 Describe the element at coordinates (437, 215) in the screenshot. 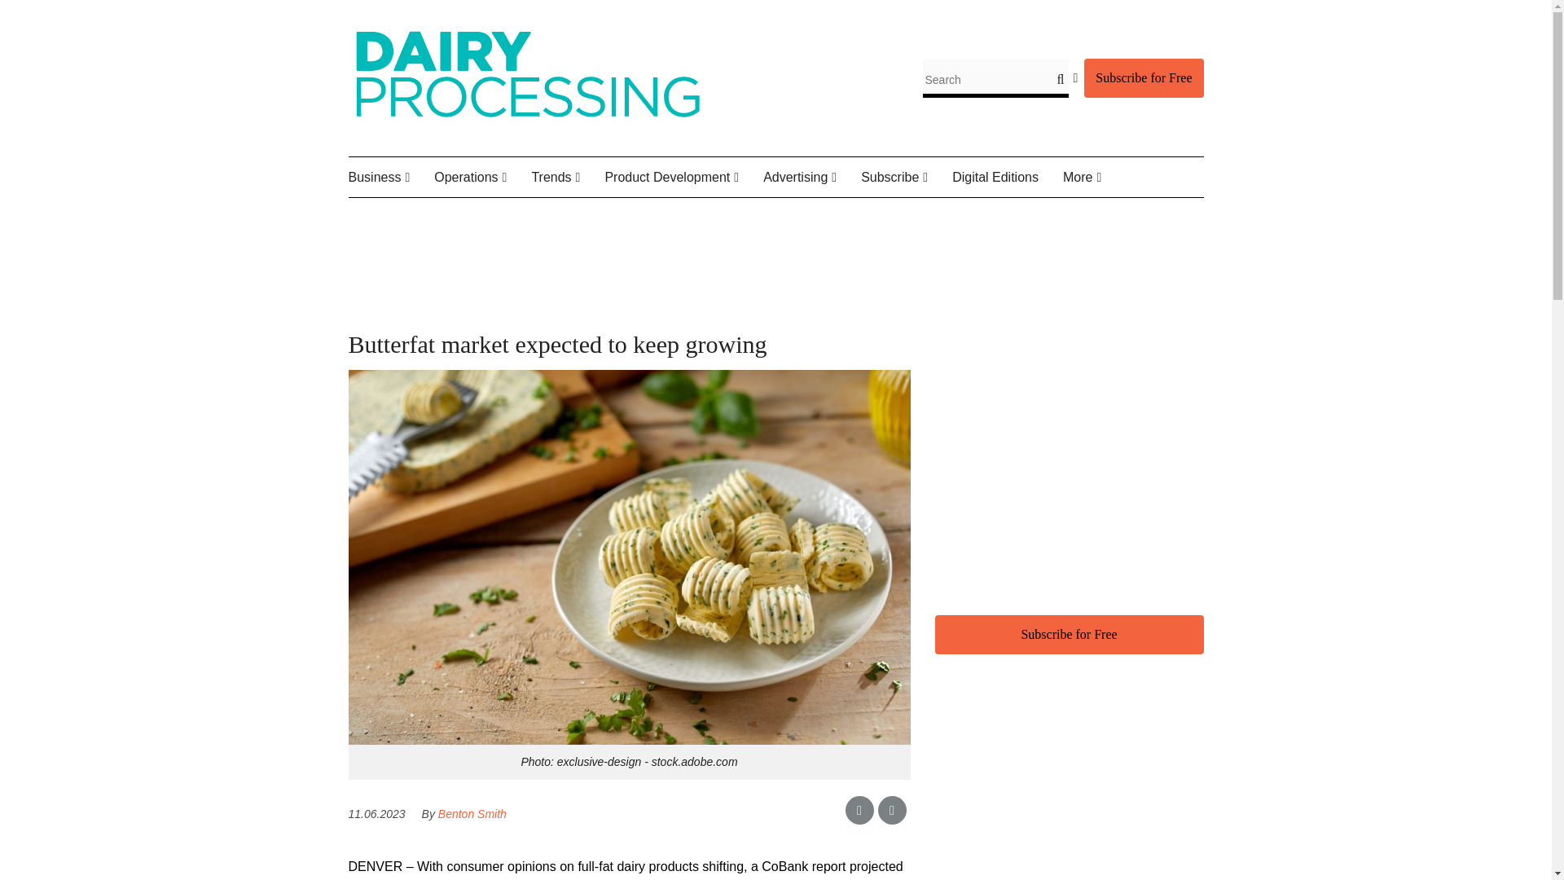

I see `Companies` at that location.